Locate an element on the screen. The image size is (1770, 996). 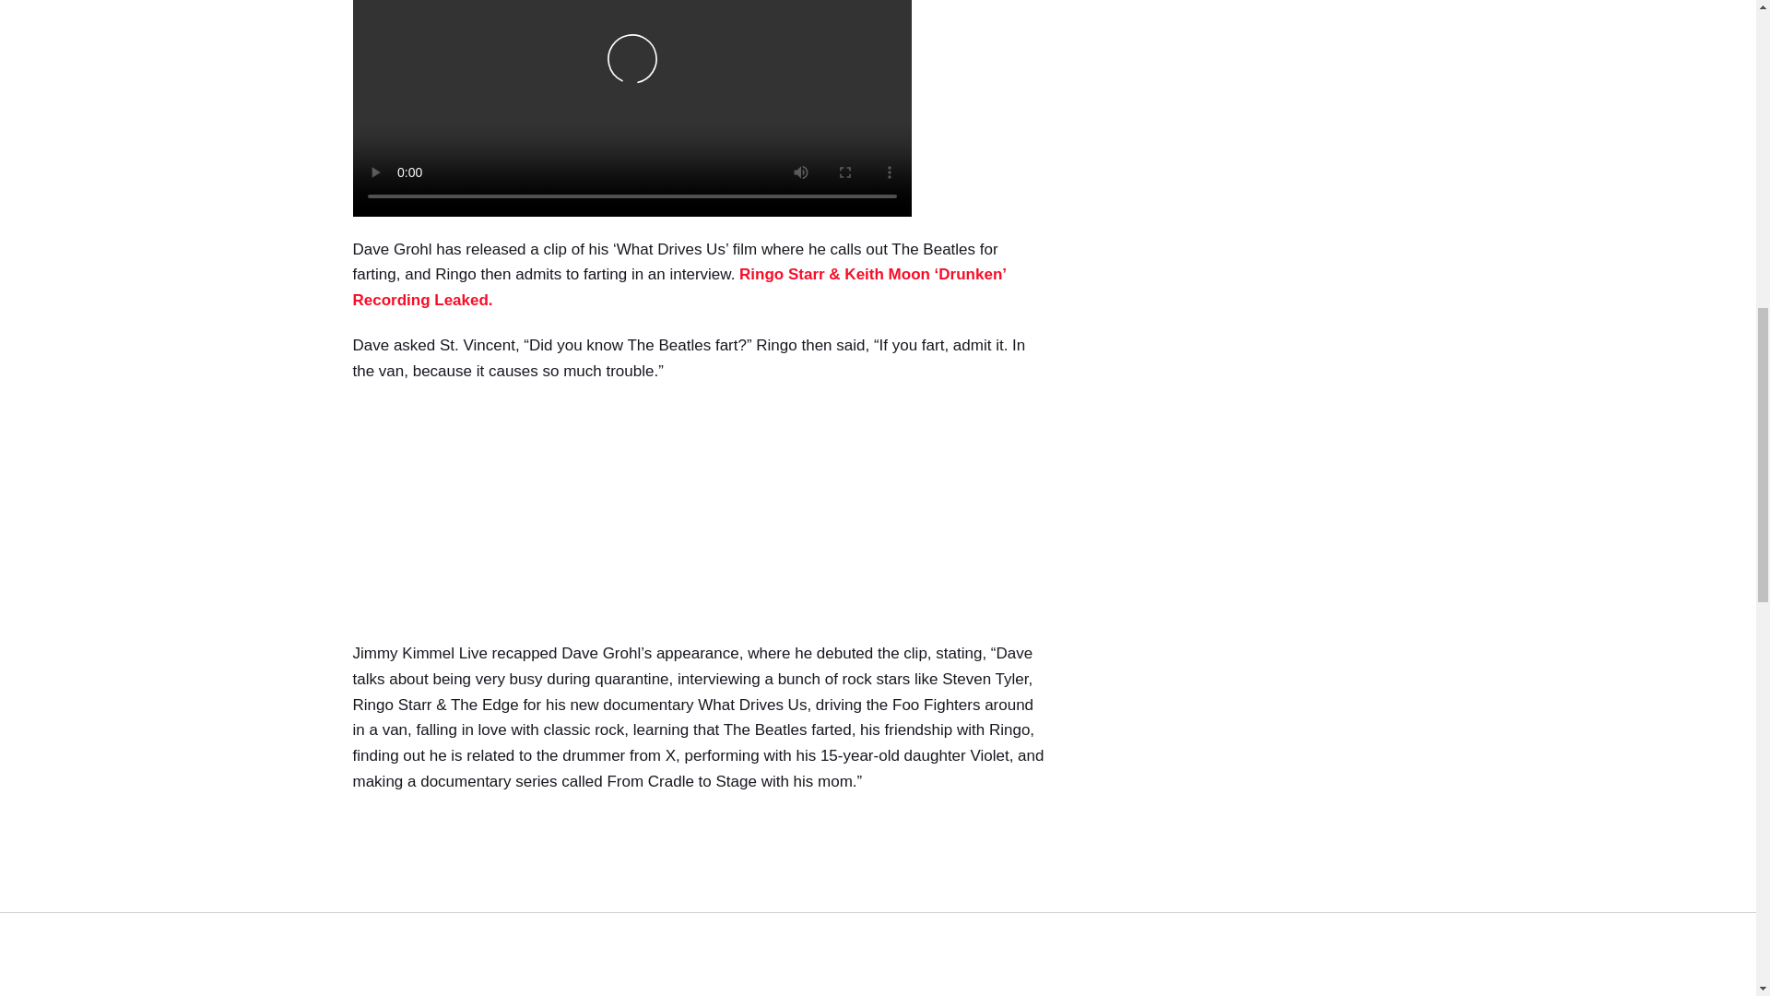
3rd party ad content is located at coordinates (1245, 108).